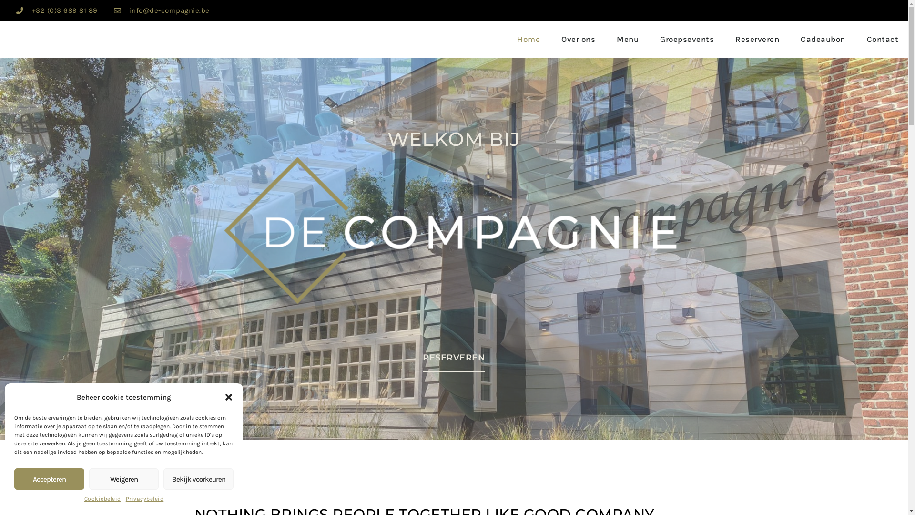  I want to click on Home, so click(529, 40).